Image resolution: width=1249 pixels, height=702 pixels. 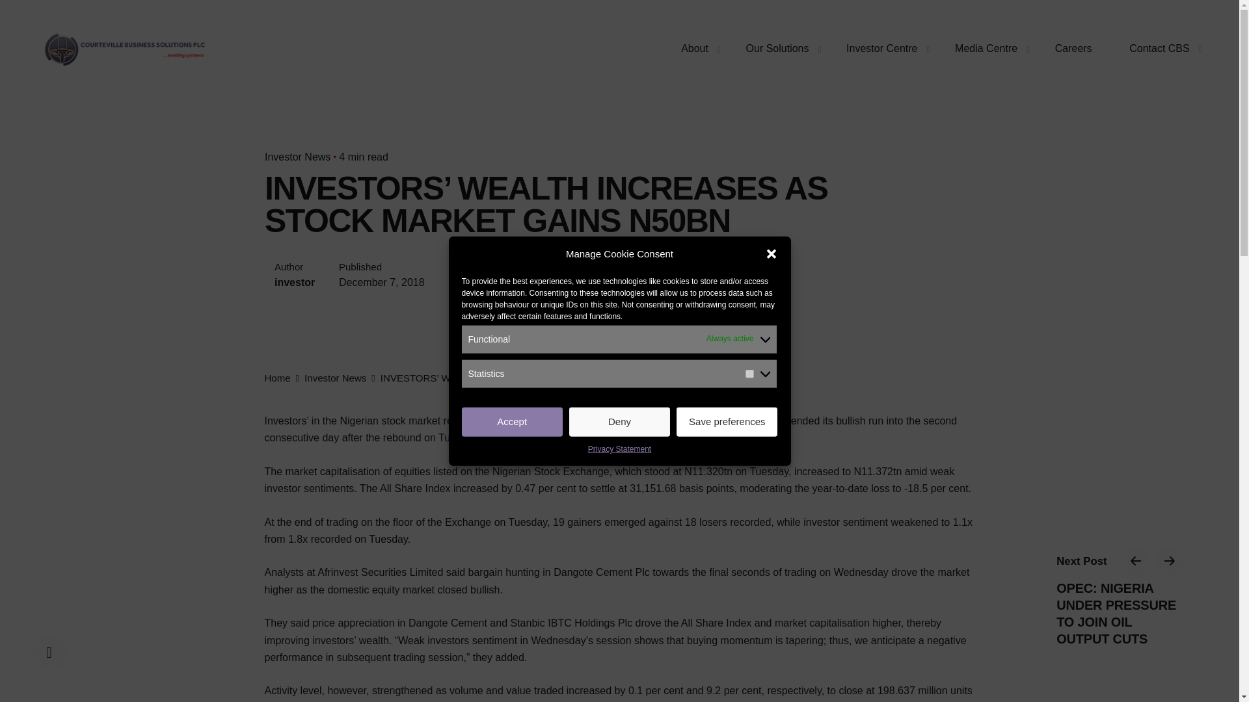 I want to click on Deny, so click(x=619, y=422).